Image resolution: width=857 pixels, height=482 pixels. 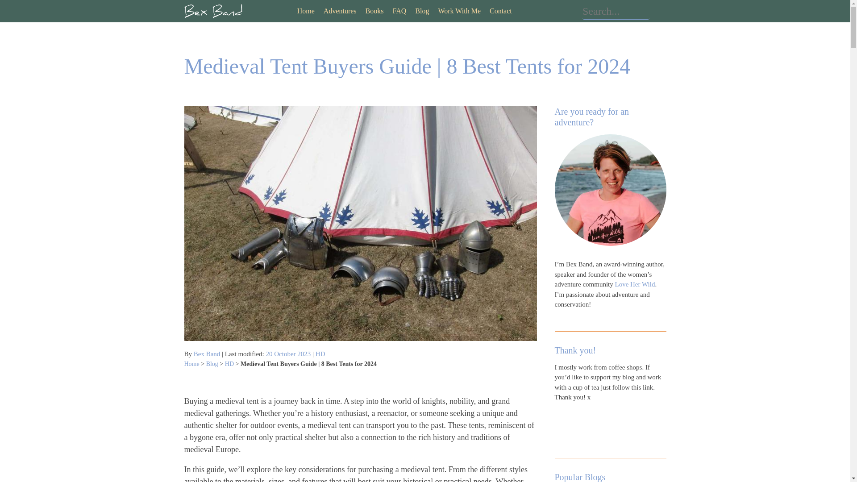 I want to click on Bex Band, so click(x=207, y=354).